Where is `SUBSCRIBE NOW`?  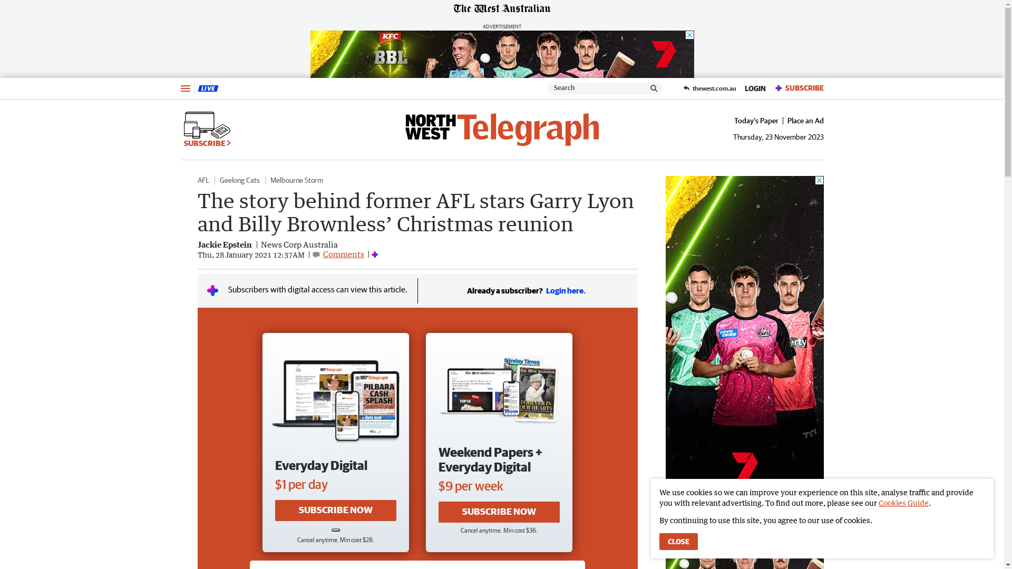 SUBSCRIBE NOW is located at coordinates (499, 512).